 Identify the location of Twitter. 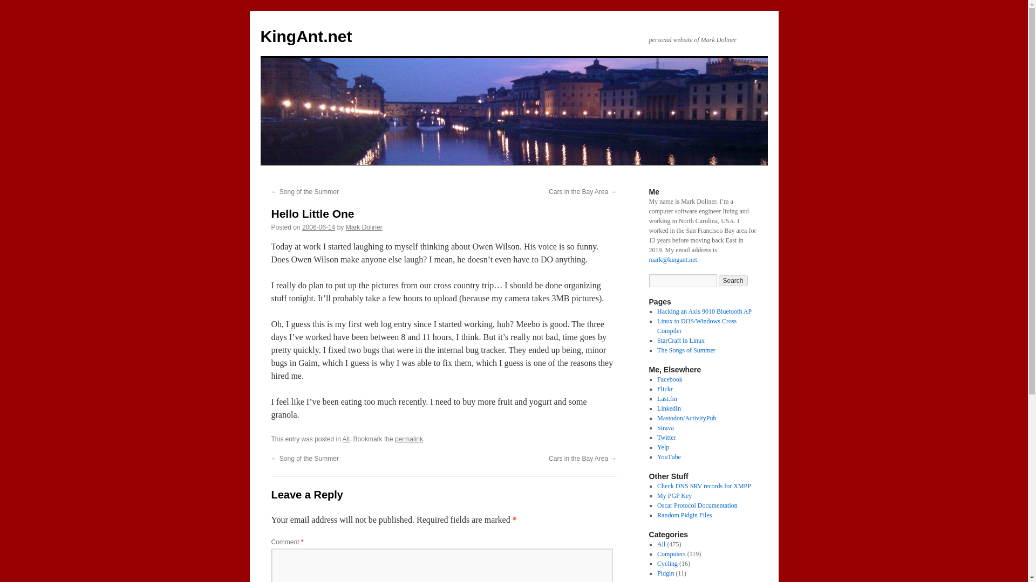
(666, 437).